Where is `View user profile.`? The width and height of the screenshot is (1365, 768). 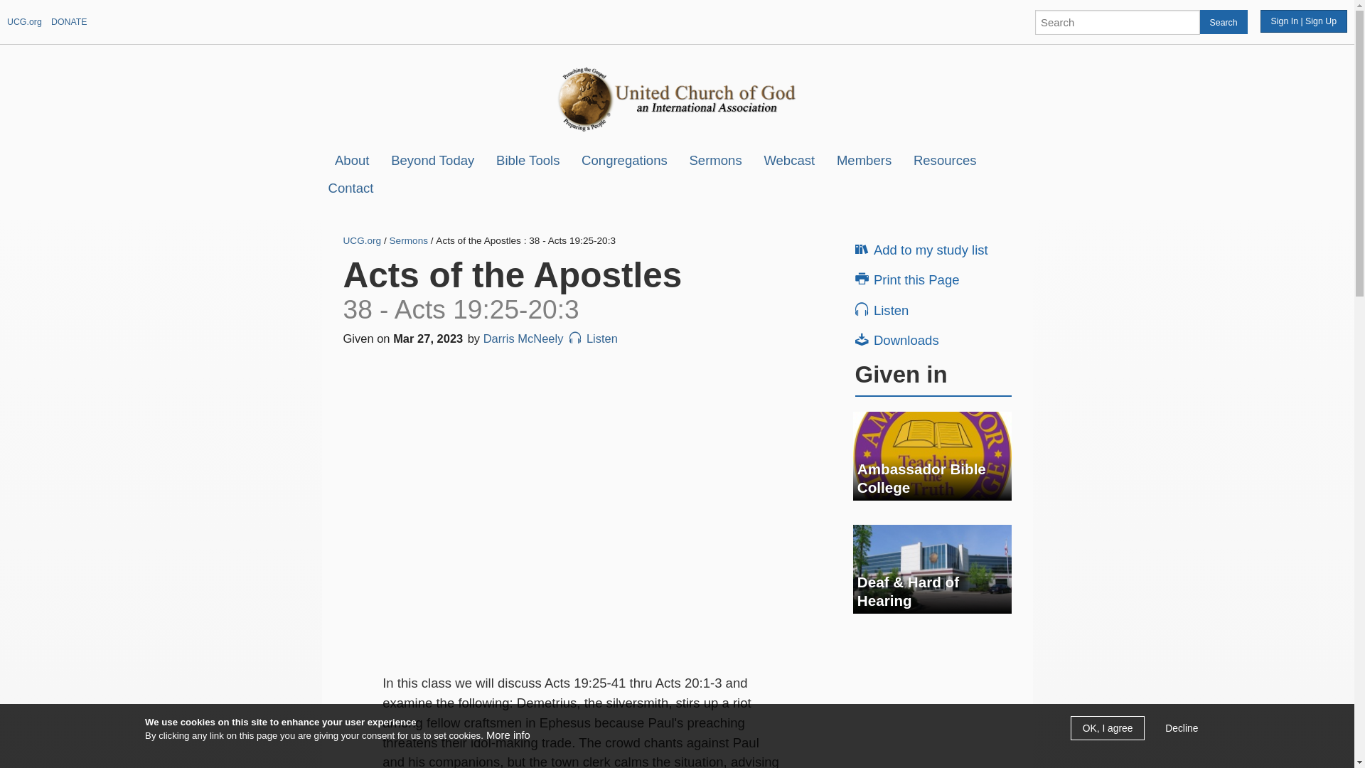
View user profile. is located at coordinates (523, 338).